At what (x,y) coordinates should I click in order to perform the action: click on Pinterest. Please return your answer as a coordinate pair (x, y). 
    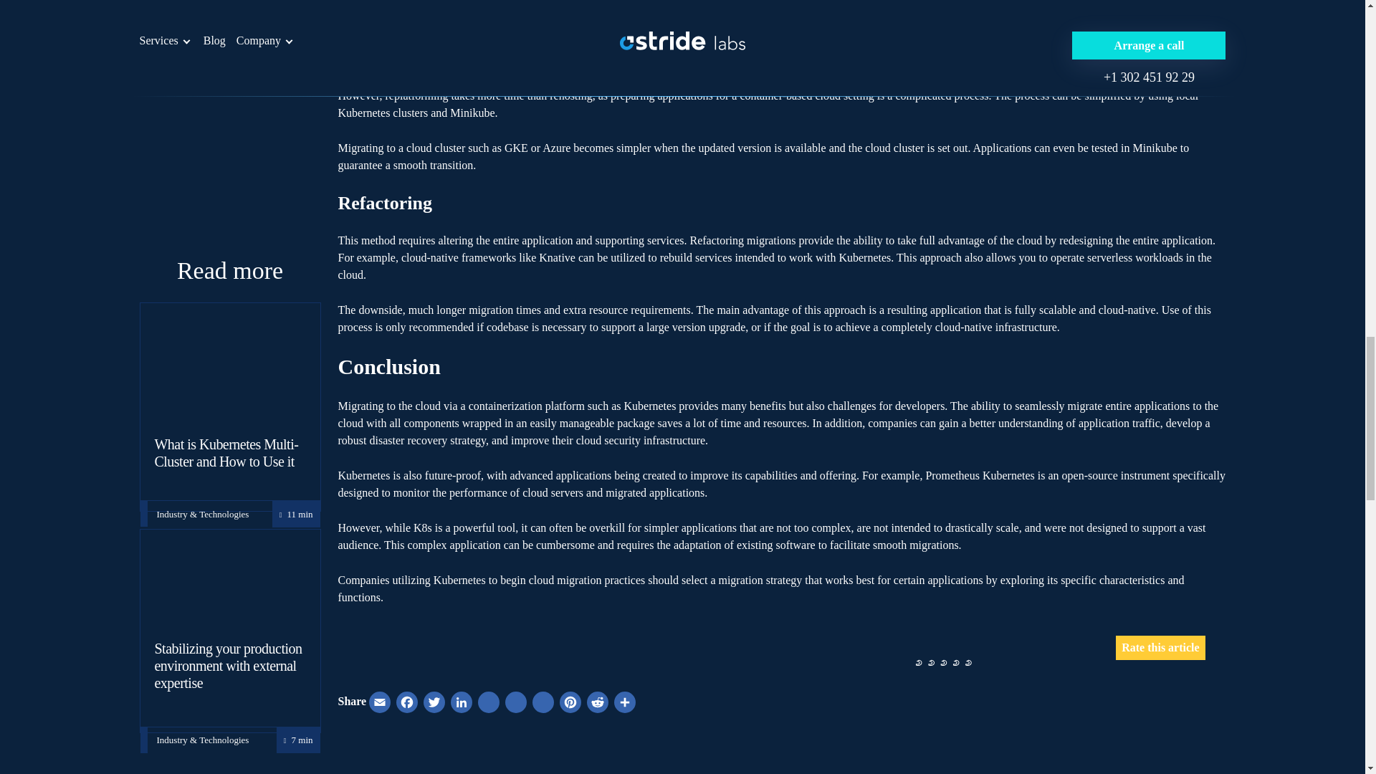
    Looking at the image, I should click on (570, 705).